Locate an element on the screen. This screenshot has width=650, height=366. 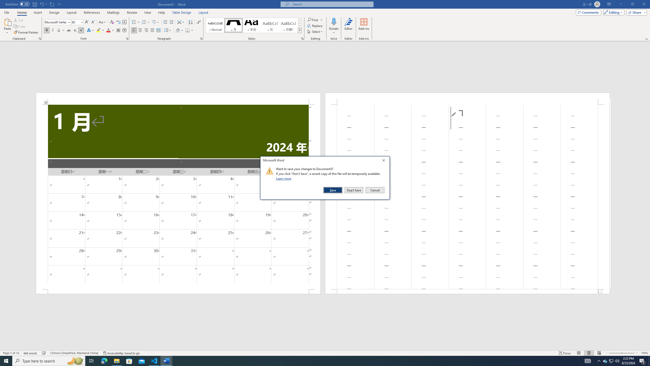
Footer -Section 1- is located at coordinates (467, 291).